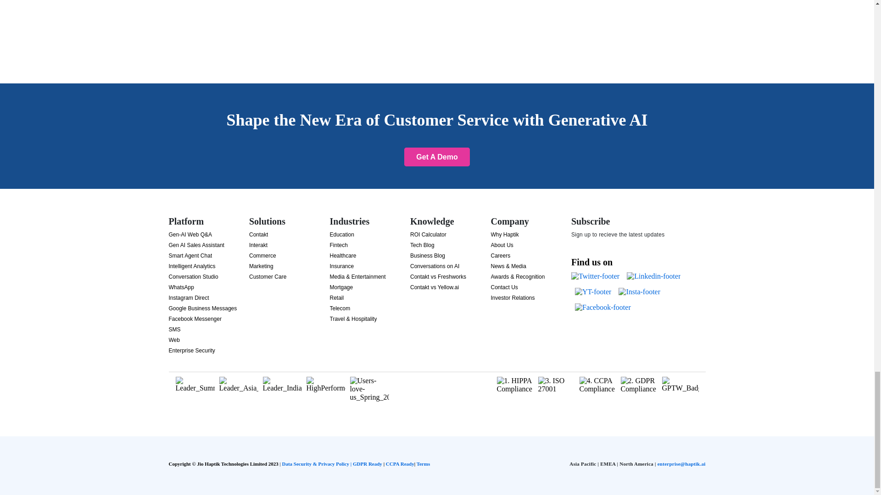  Describe the element at coordinates (192, 351) in the screenshot. I see `Enterprise Security` at that location.